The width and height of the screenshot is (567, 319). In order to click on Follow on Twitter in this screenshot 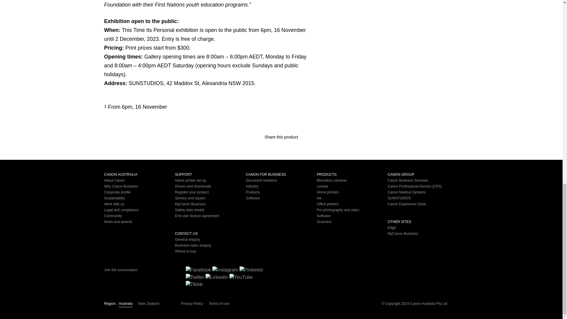, I will do `click(195, 277)`.